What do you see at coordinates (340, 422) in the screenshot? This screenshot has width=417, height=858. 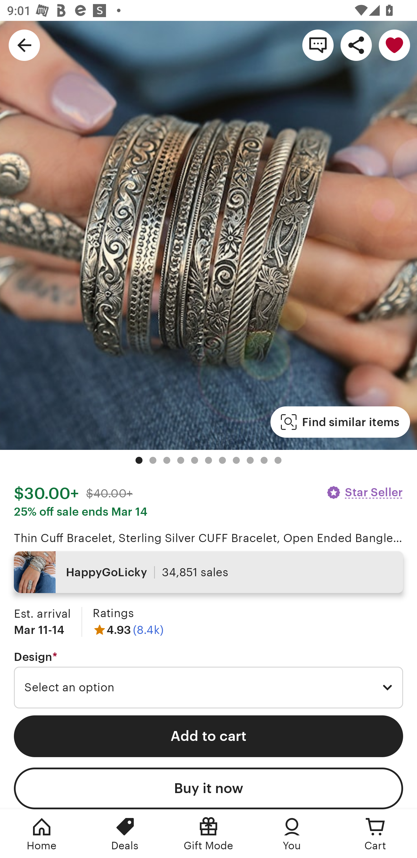 I see `Find similar items` at bounding box center [340, 422].